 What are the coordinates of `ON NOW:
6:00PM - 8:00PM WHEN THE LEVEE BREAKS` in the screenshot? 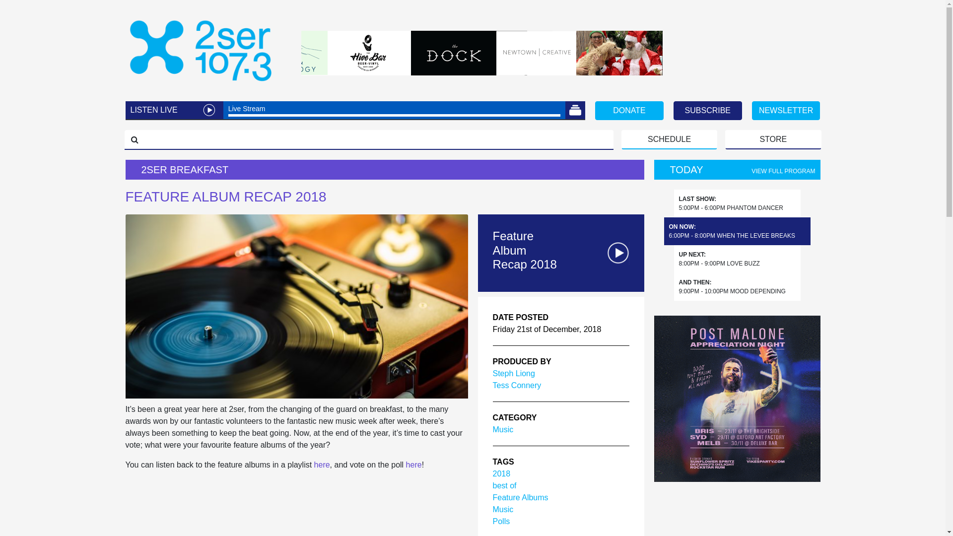 It's located at (733, 231).